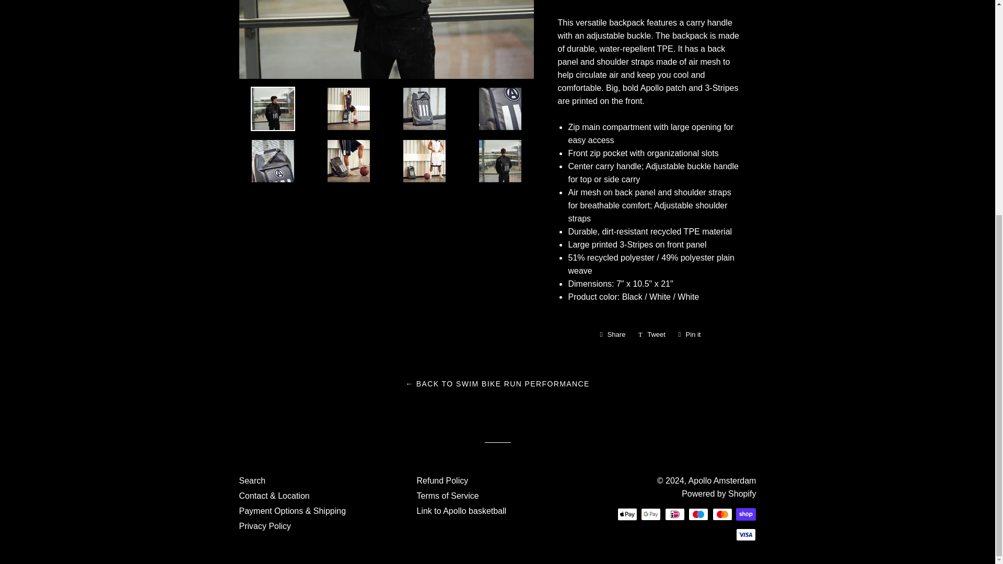  I want to click on Shop Pay, so click(746, 514).